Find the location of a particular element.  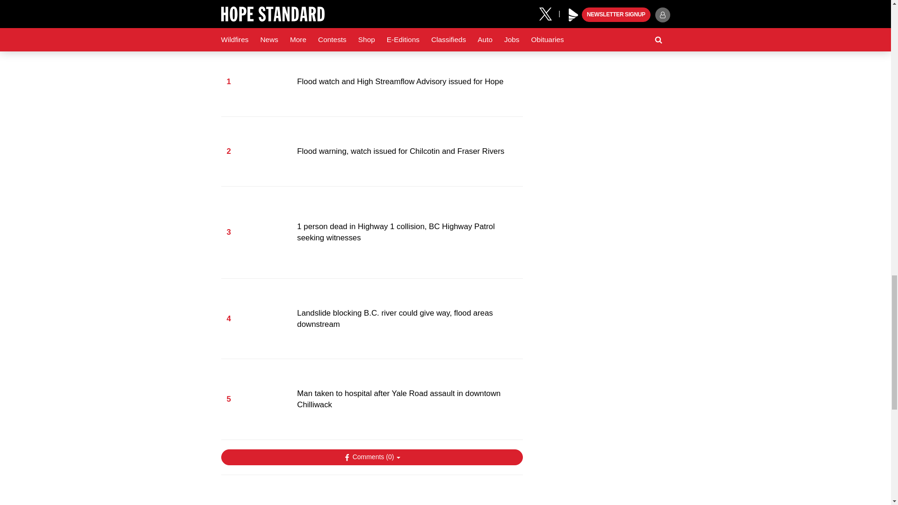

Show Comments is located at coordinates (371, 457).